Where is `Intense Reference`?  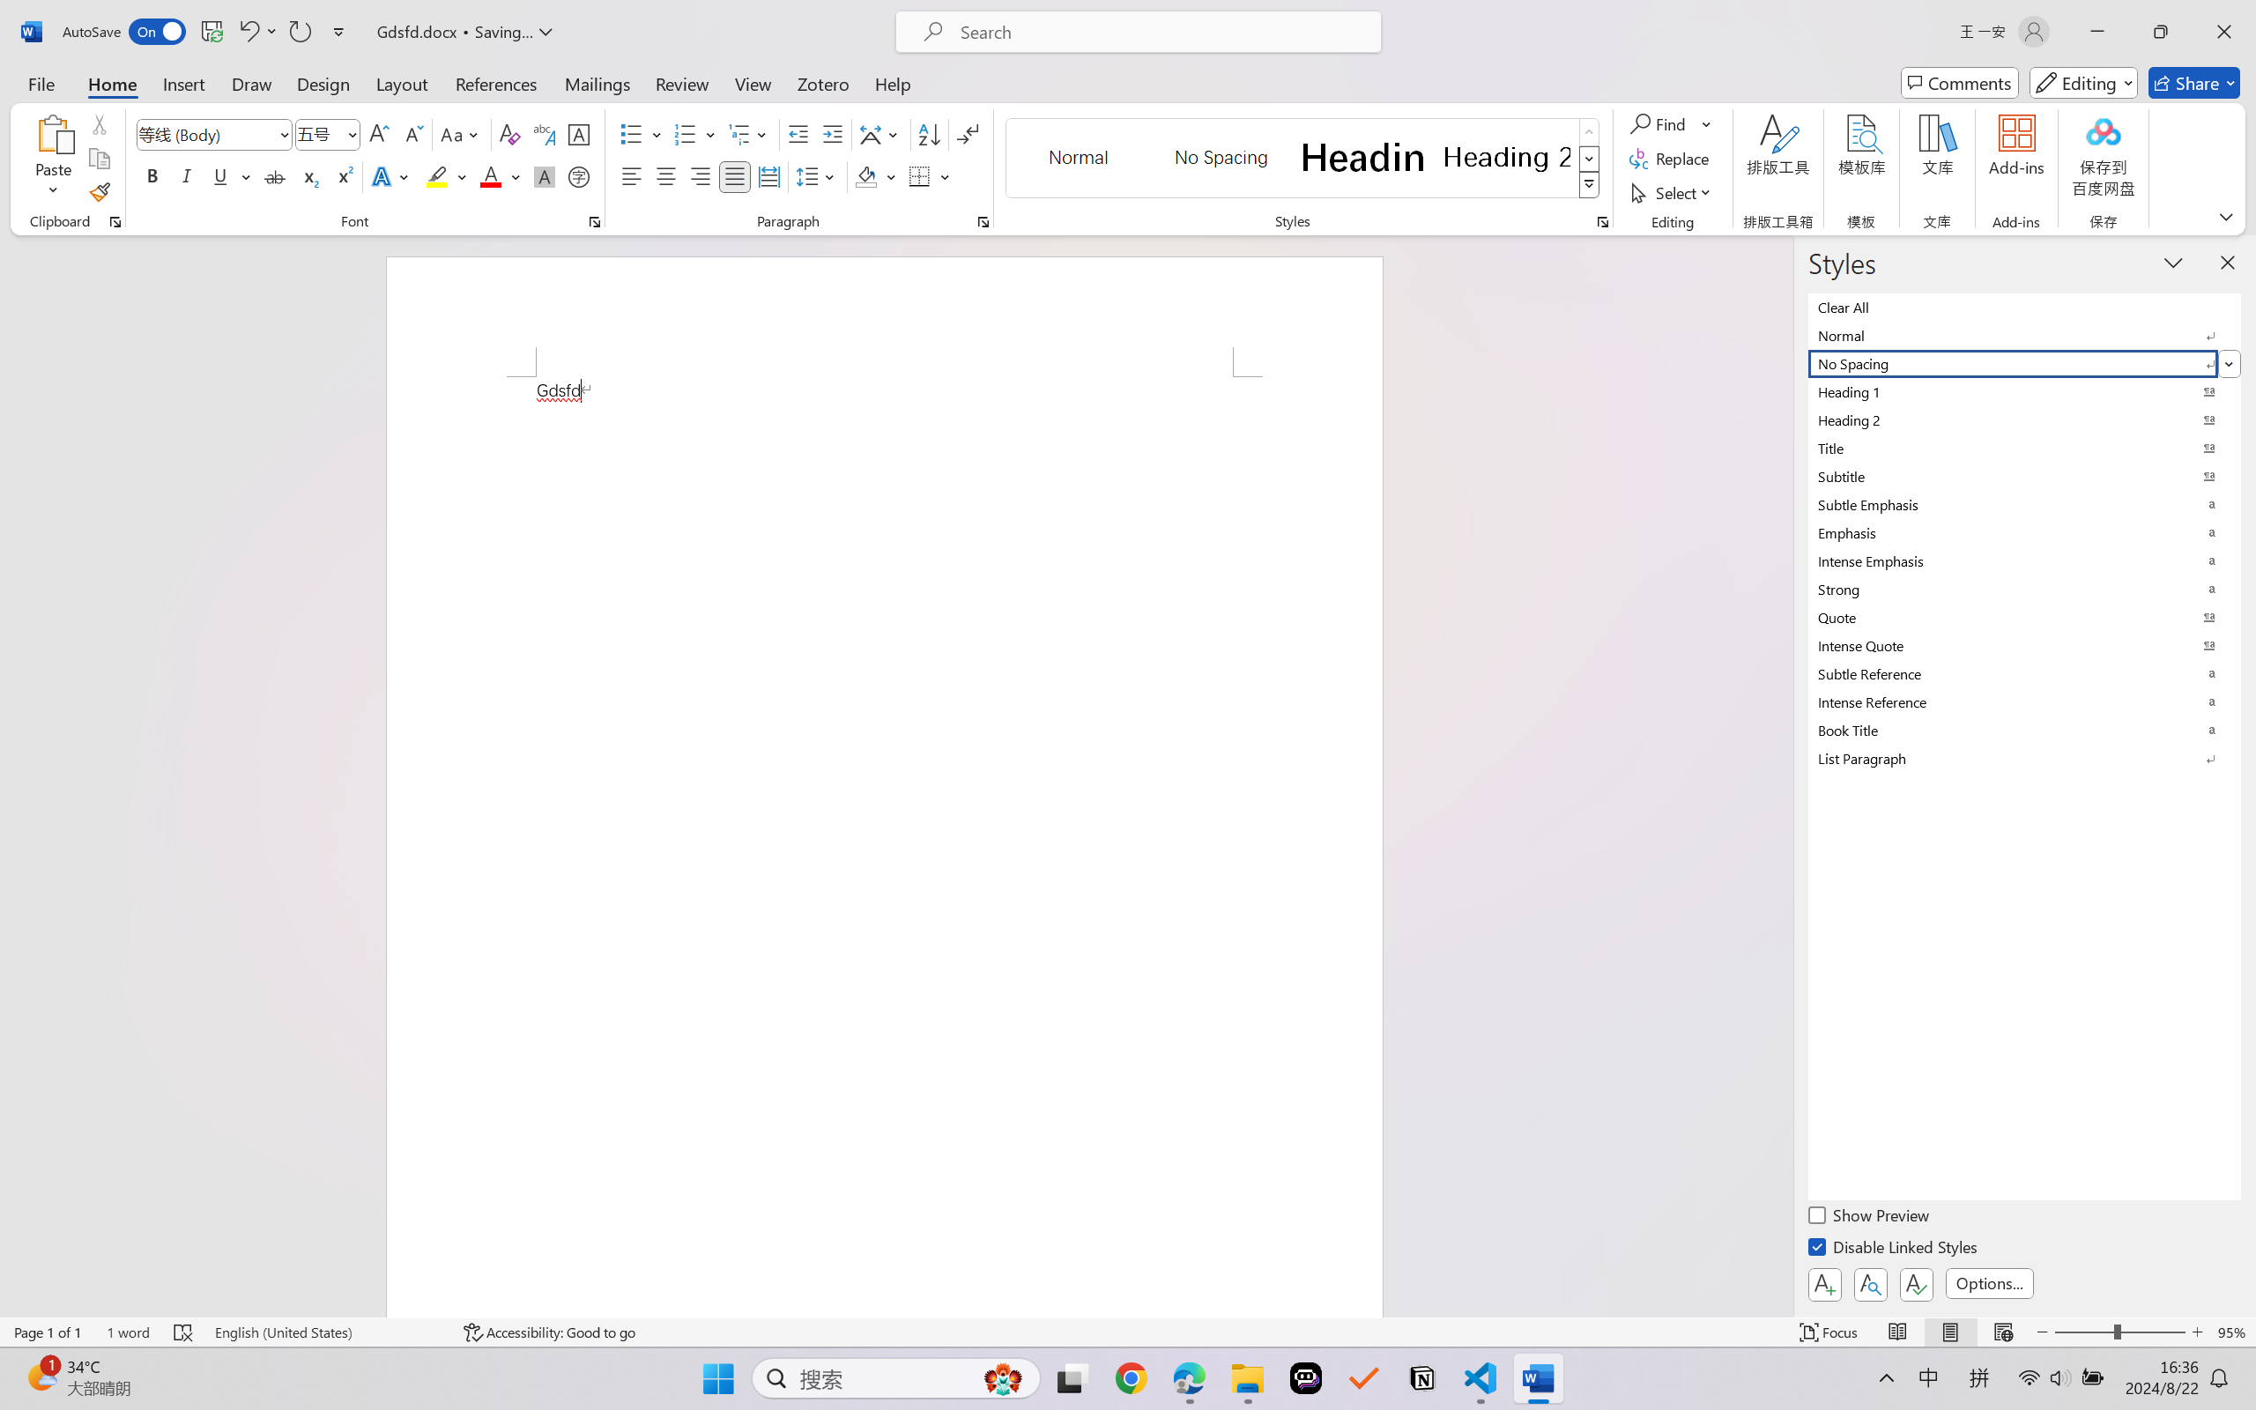
Intense Reference is located at coordinates (2025, 701).